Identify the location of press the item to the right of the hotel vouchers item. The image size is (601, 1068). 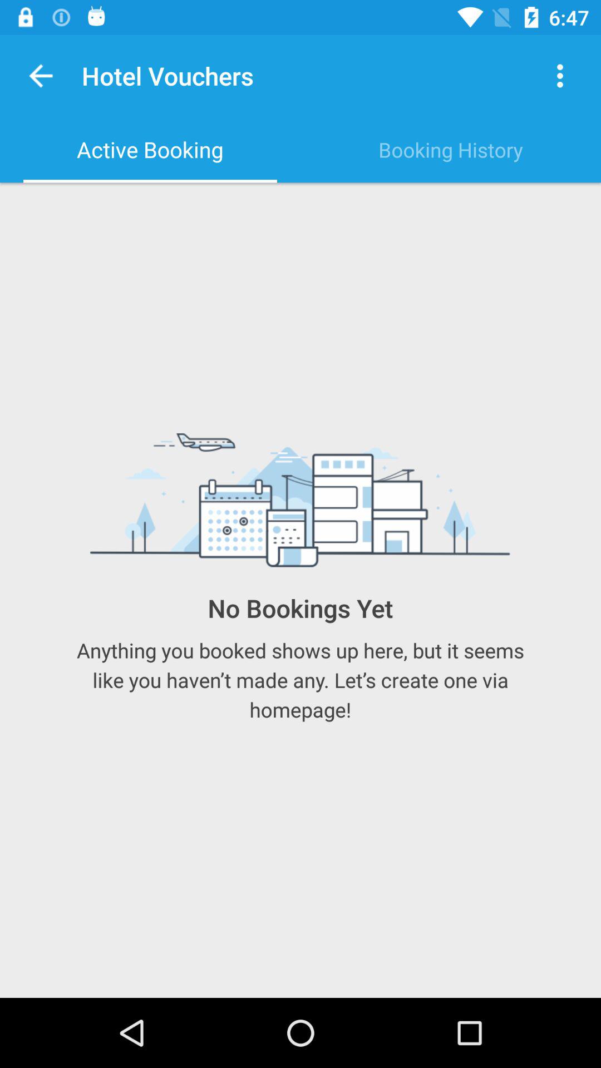
(560, 76).